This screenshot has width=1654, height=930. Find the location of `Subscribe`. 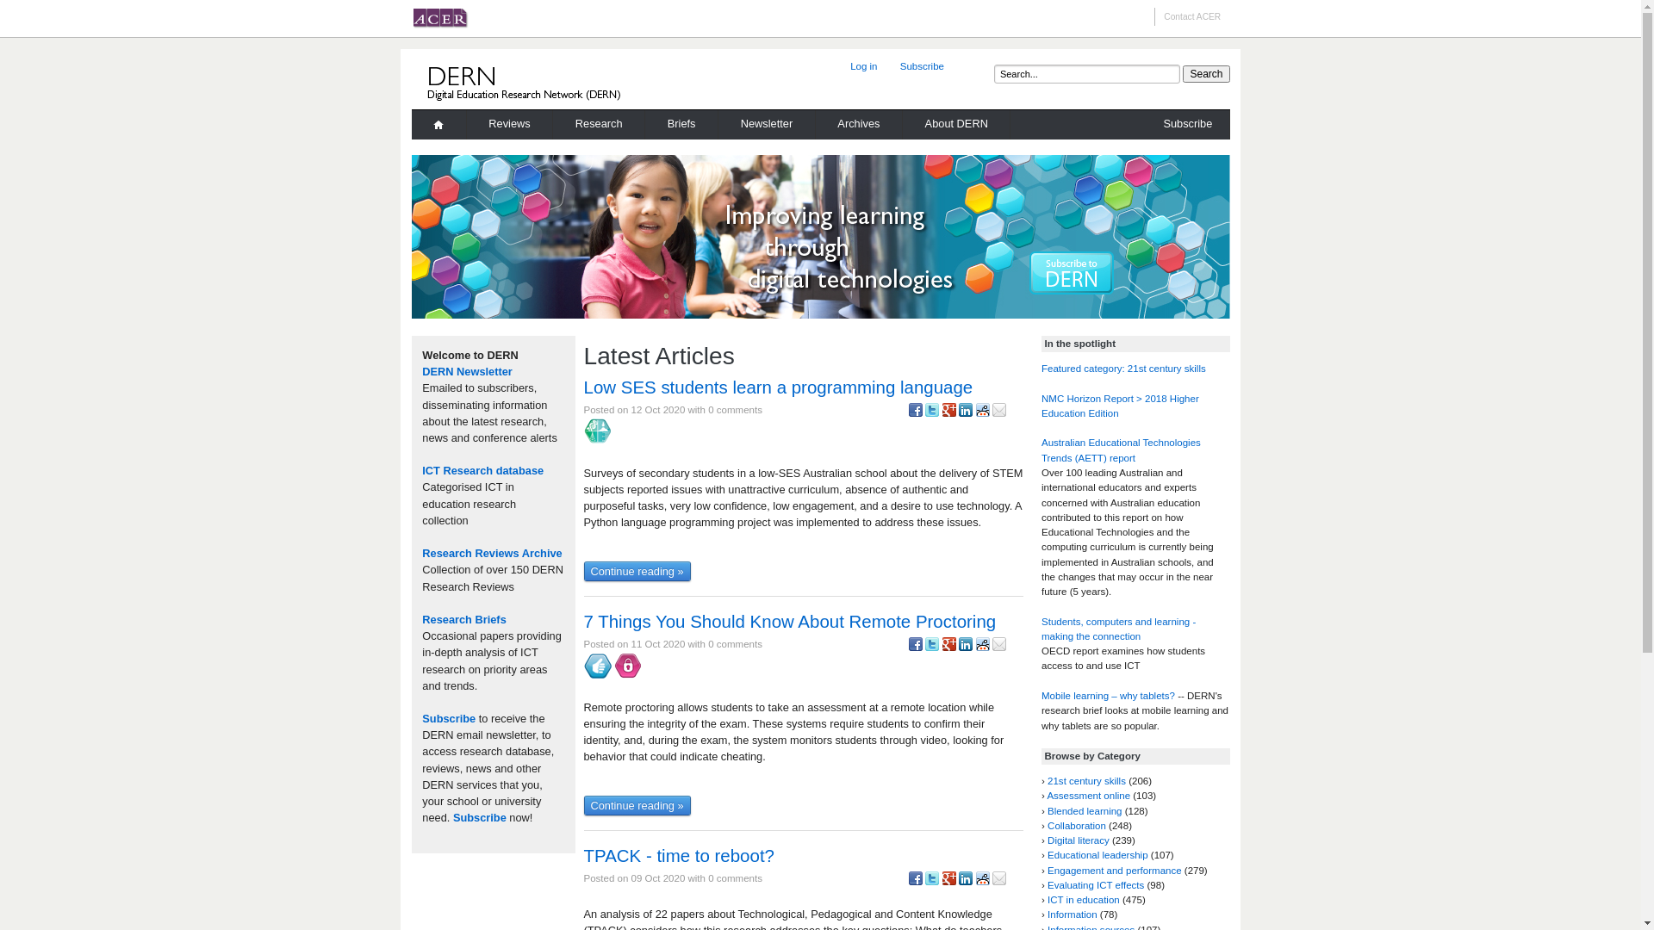

Subscribe is located at coordinates (480, 818).